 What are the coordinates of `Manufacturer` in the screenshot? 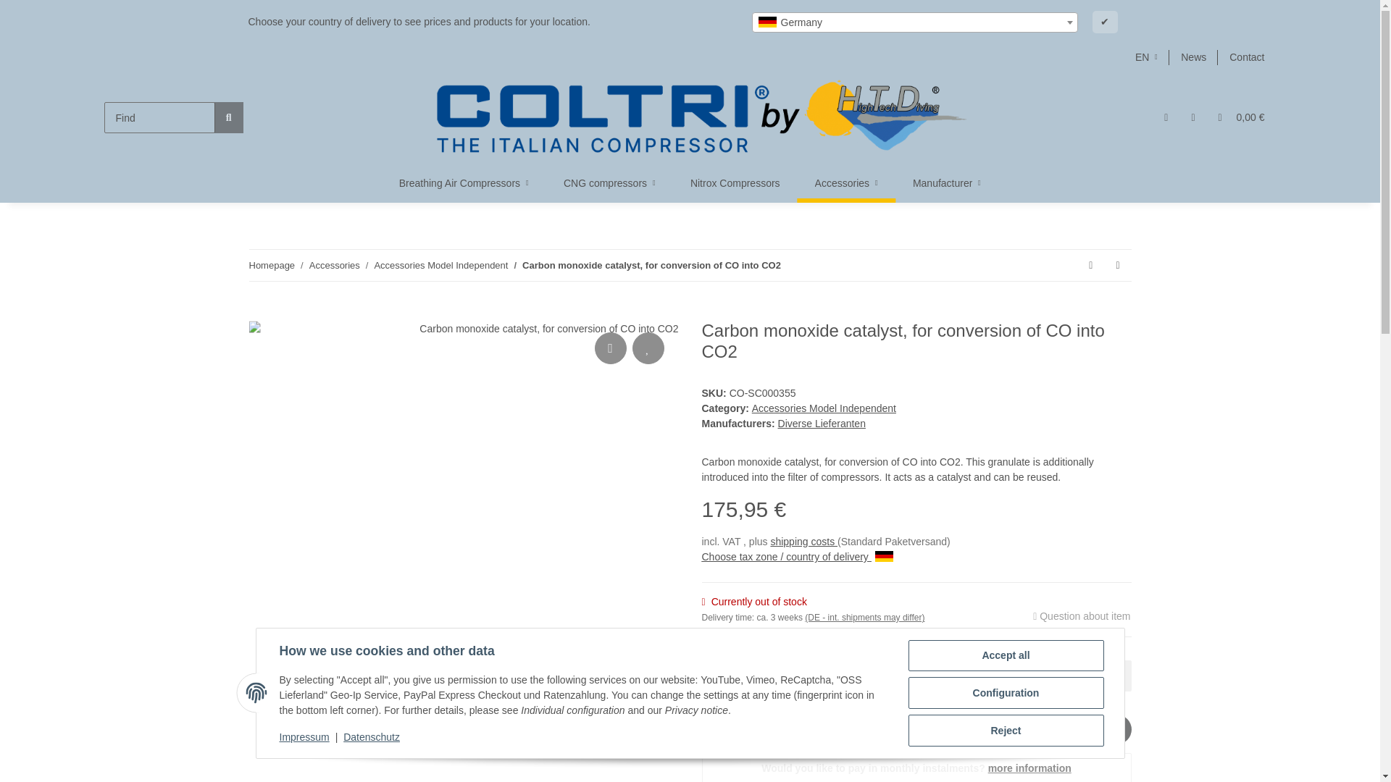 It's located at (947, 182).